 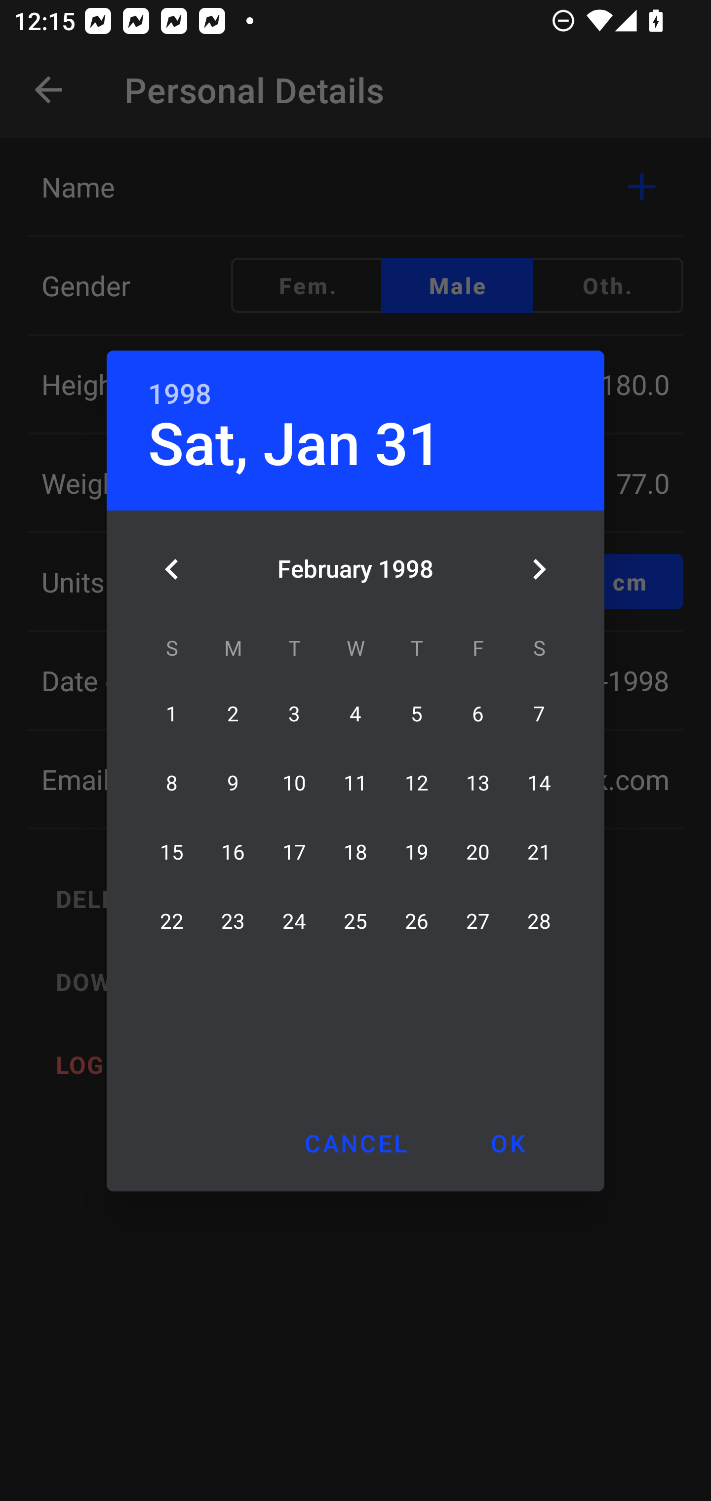 I want to click on 19 19 February 1998, so click(x=416, y=852).